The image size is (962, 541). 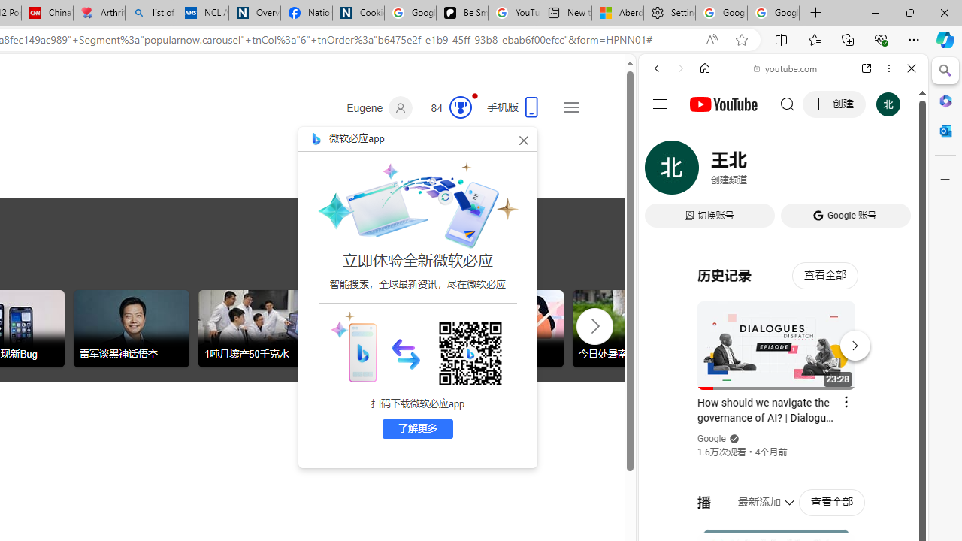 I want to click on Minimize, so click(x=875, y=12).